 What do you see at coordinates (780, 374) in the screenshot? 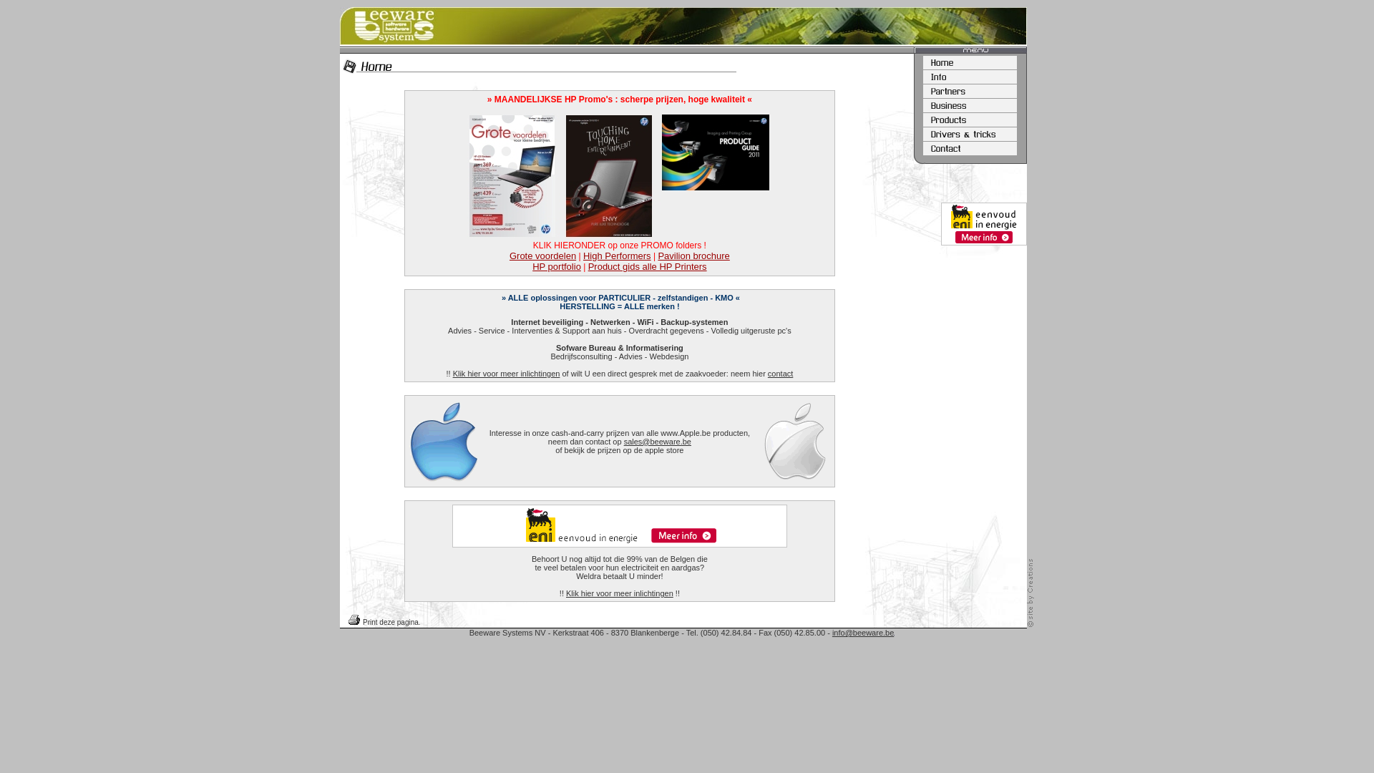
I see `contact` at bounding box center [780, 374].